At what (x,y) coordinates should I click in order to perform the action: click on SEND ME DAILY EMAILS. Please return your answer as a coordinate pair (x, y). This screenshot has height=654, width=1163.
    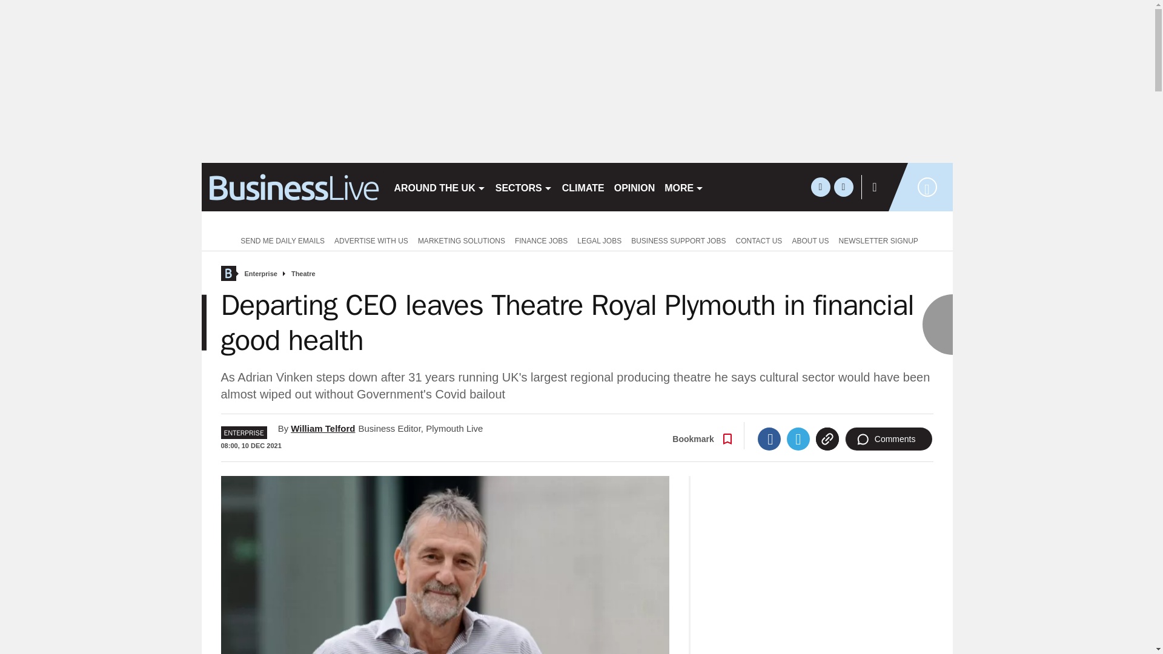
    Looking at the image, I should click on (280, 240).